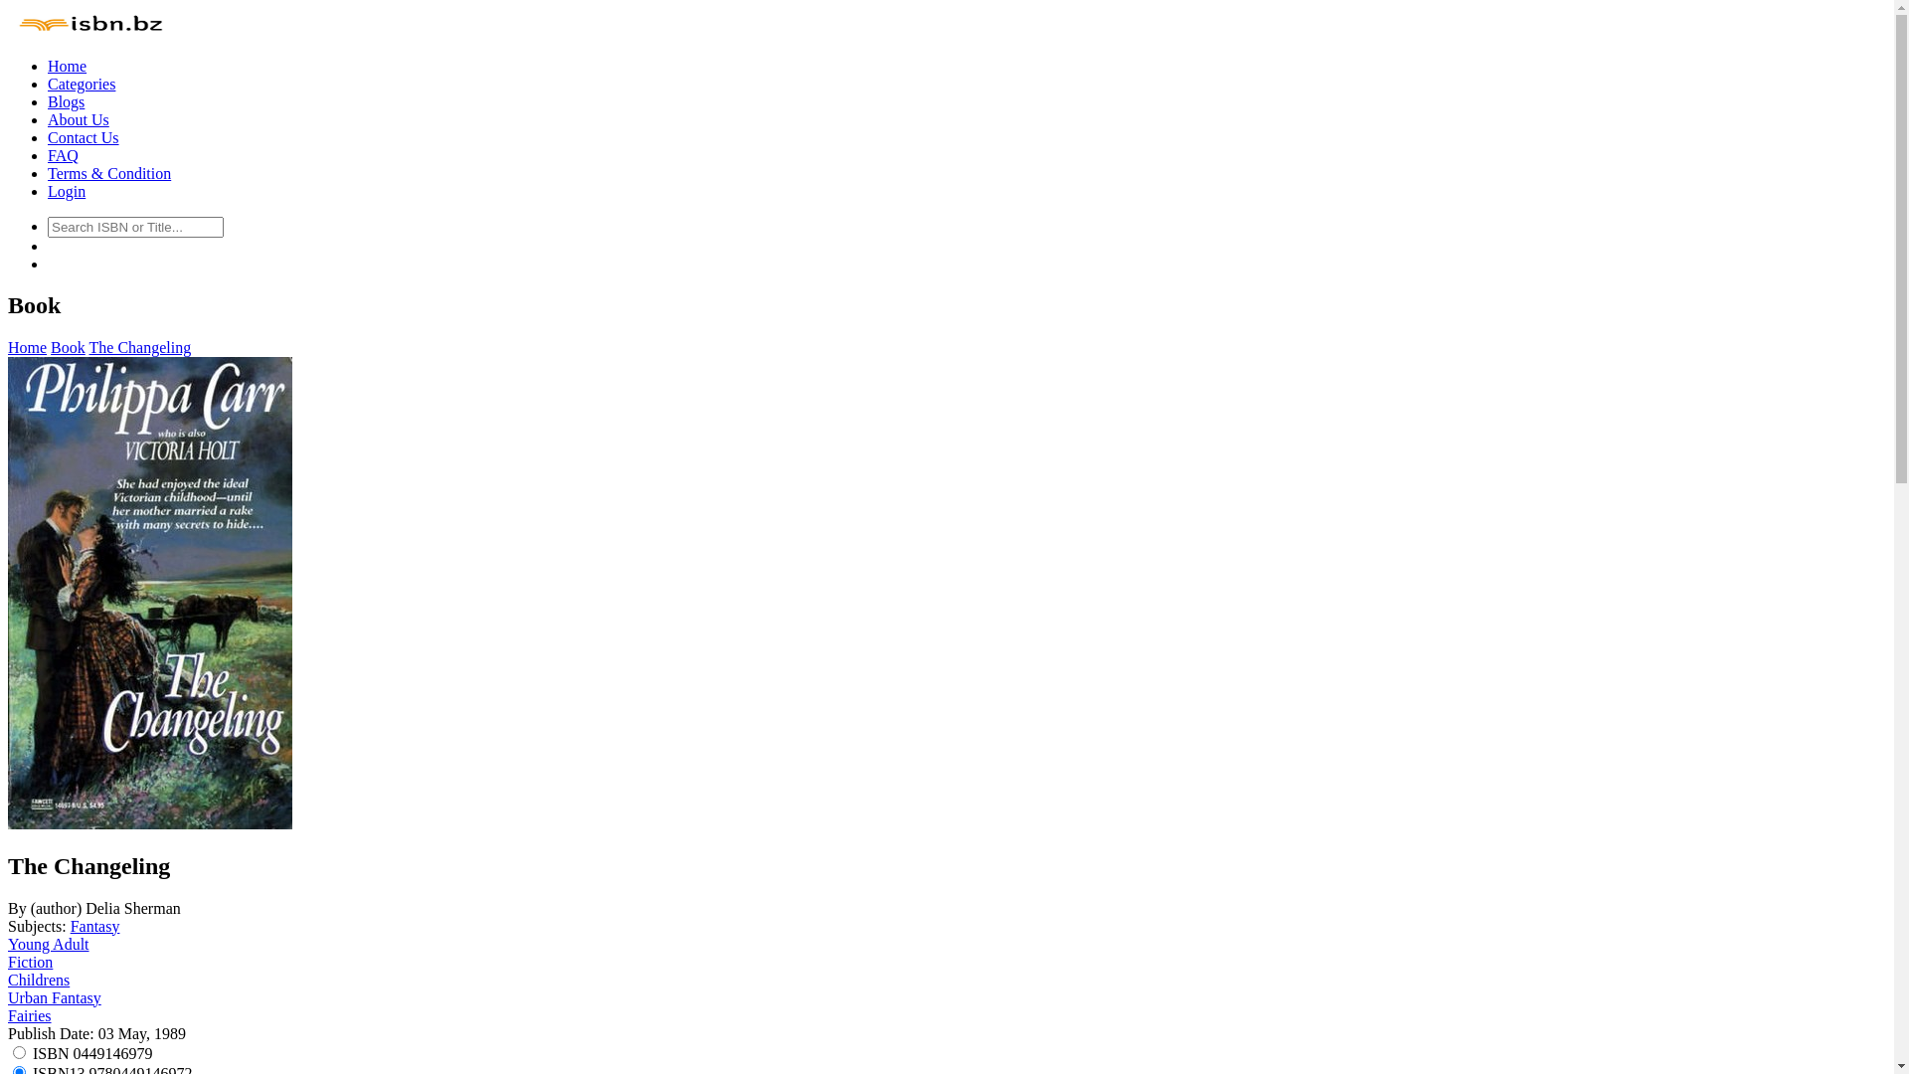  Describe the element at coordinates (84, 137) in the screenshot. I see `Contact Us` at that location.